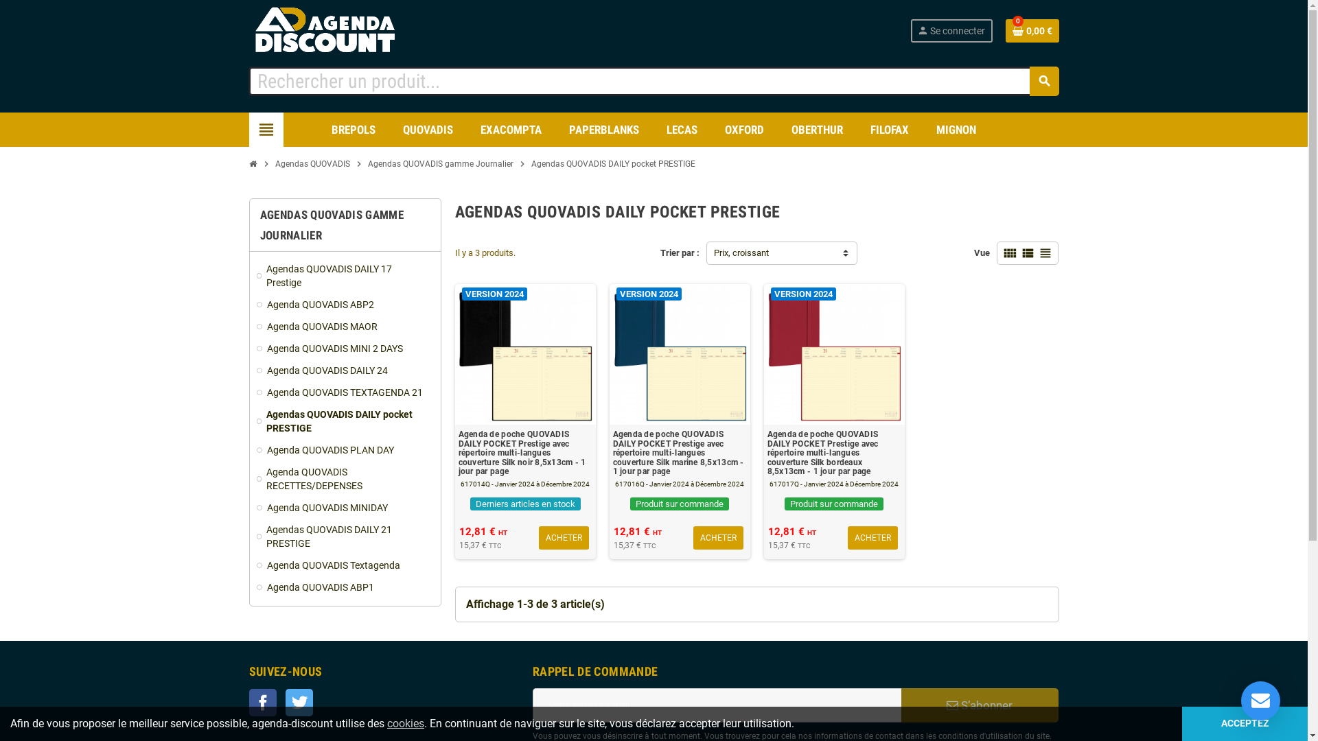 This screenshot has height=741, width=1318. What do you see at coordinates (956, 130) in the screenshot?
I see `MIGNON` at bounding box center [956, 130].